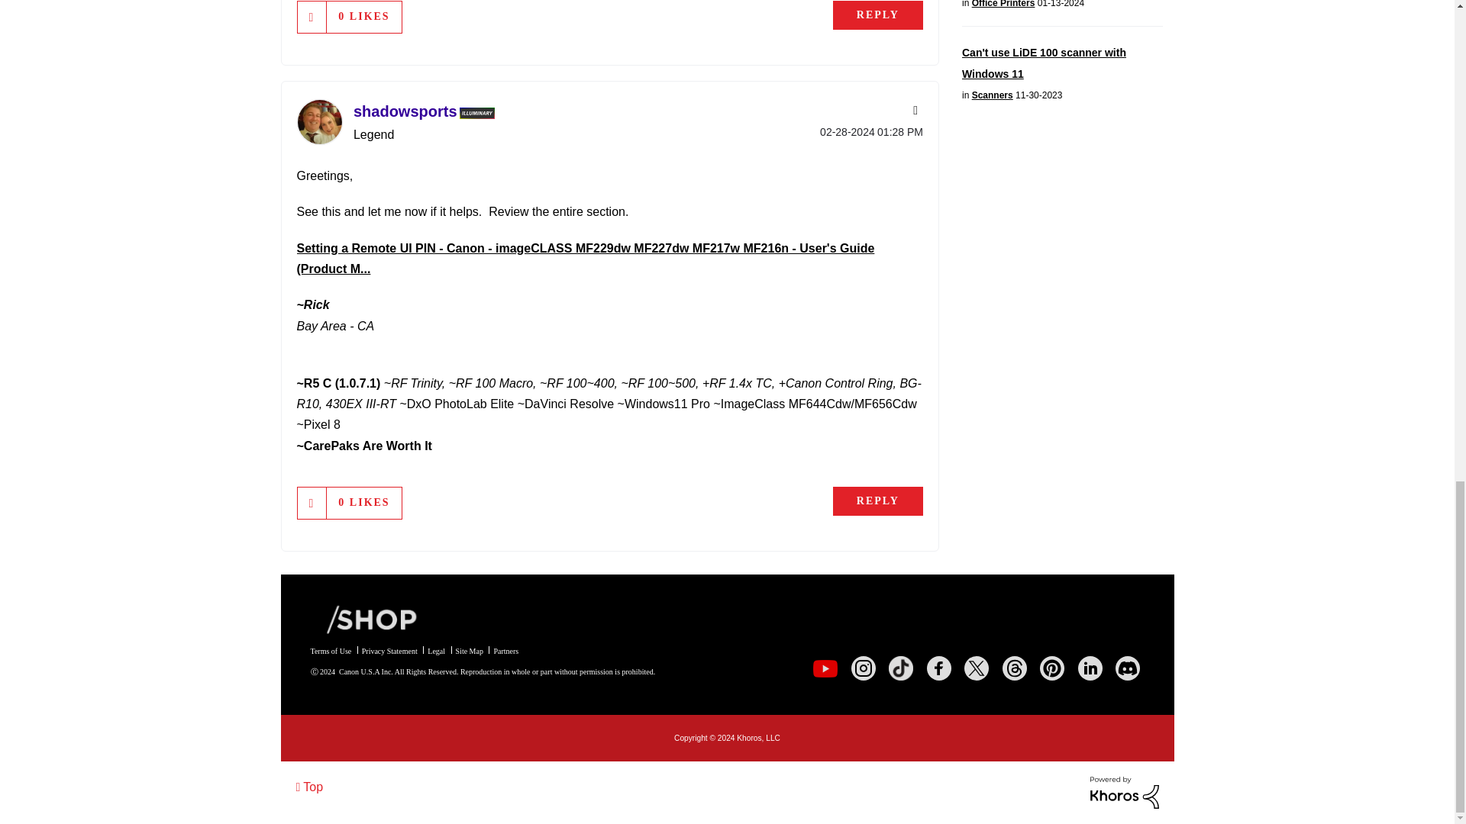 Image resolution: width=1466 pixels, height=824 pixels. I want to click on Top, so click(310, 786).